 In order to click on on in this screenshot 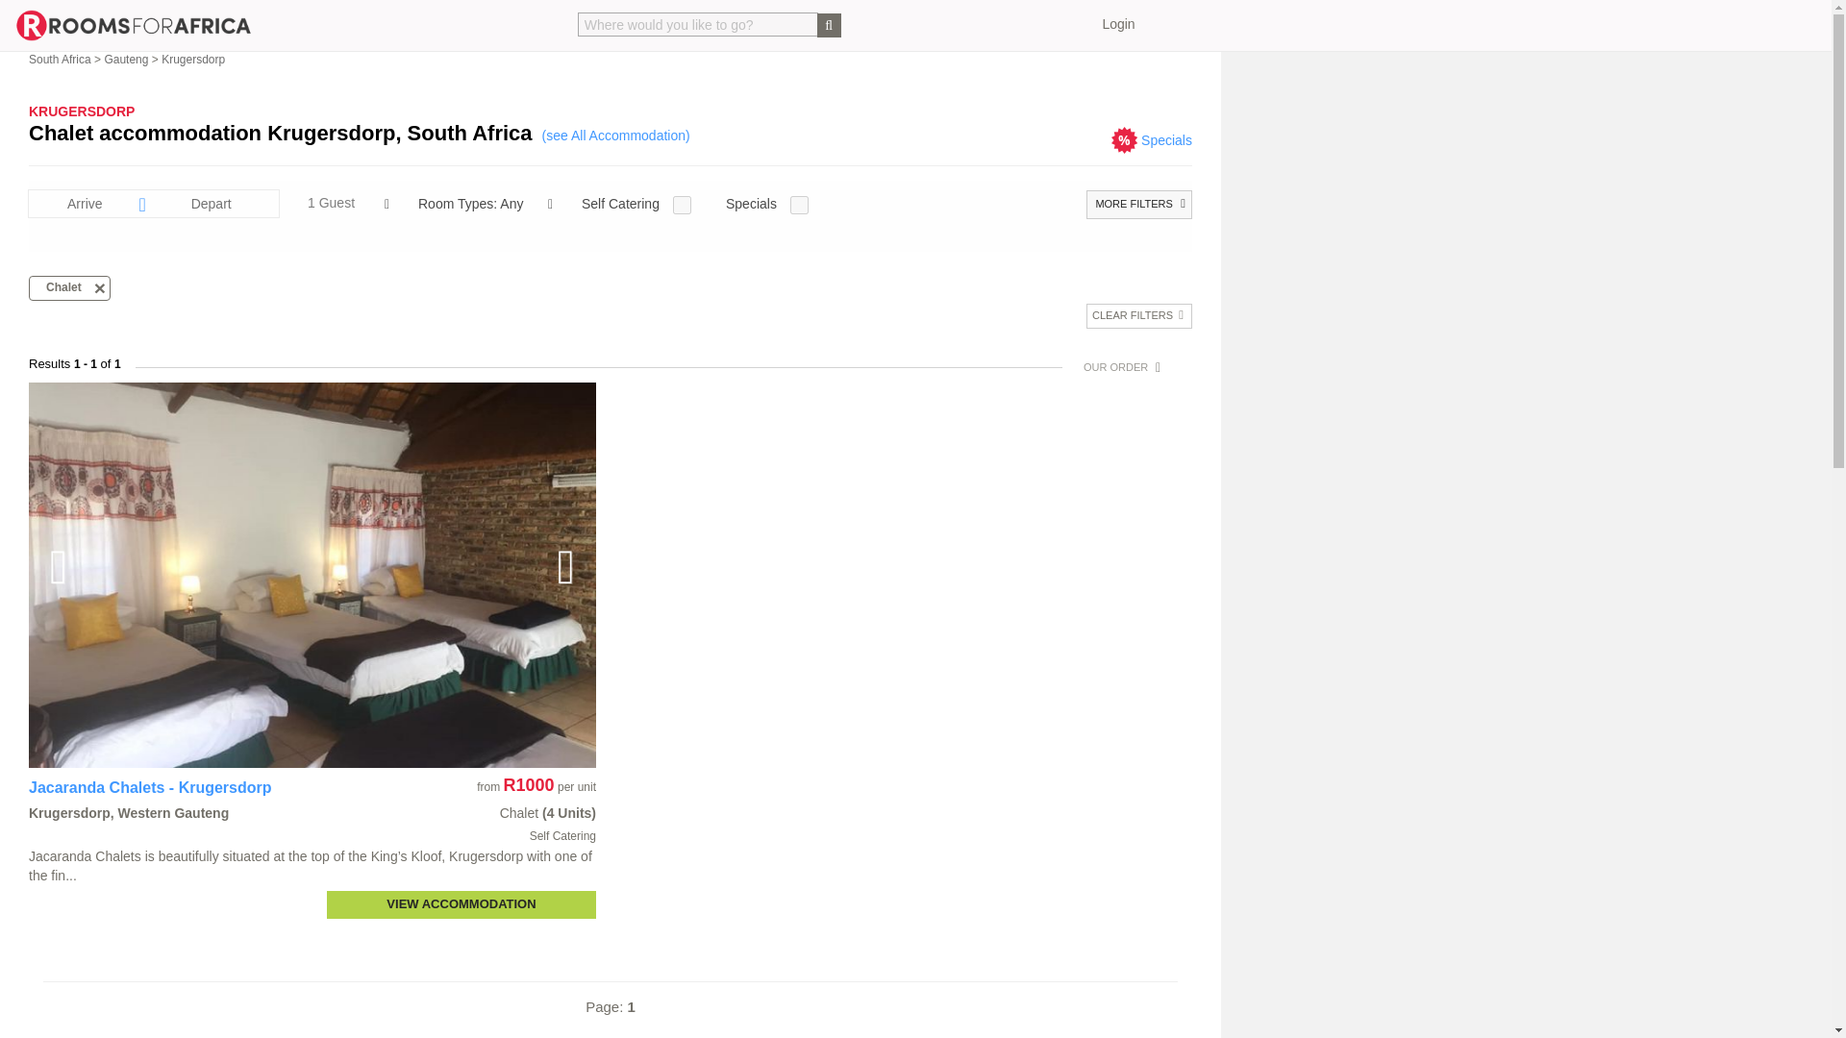, I will do `click(798, 205)`.